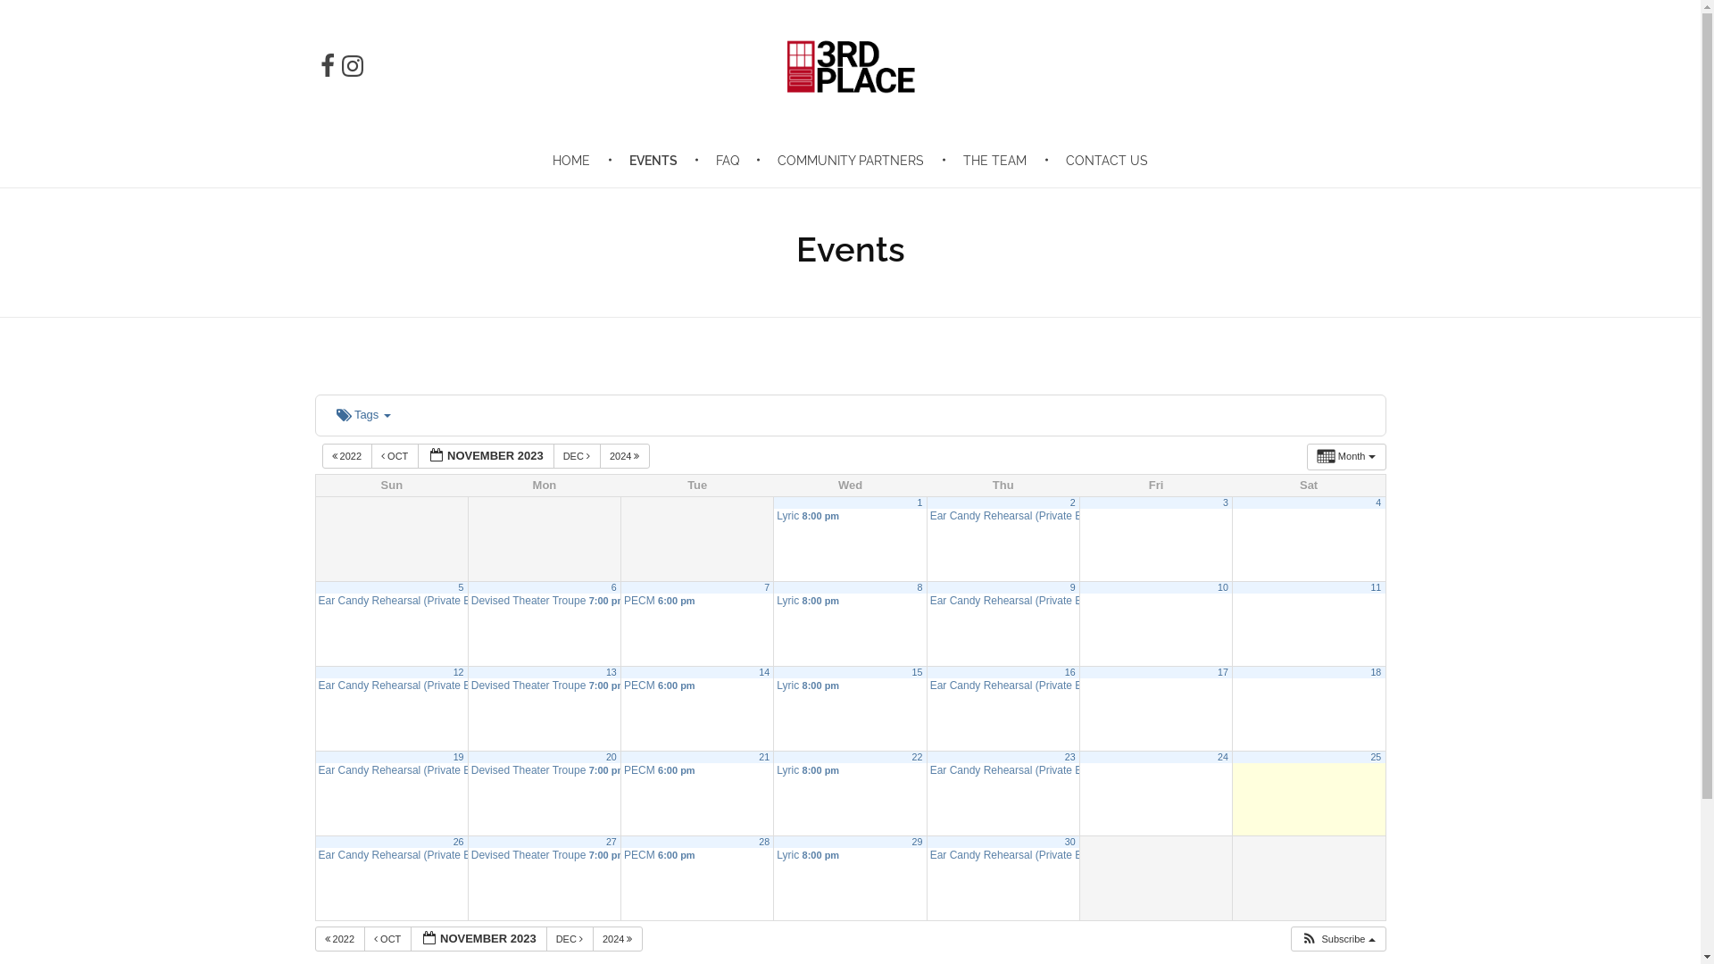 This screenshot has height=964, width=1714. What do you see at coordinates (697, 770) in the screenshot?
I see `PECM 6:00 pm` at bounding box center [697, 770].